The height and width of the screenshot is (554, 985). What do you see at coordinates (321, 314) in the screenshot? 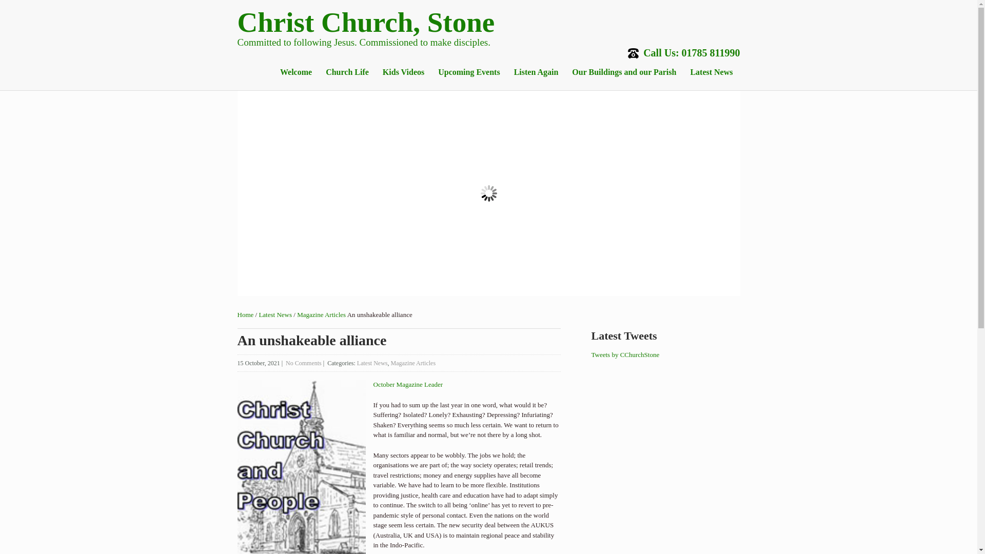
I see `Magazine Articles` at bounding box center [321, 314].